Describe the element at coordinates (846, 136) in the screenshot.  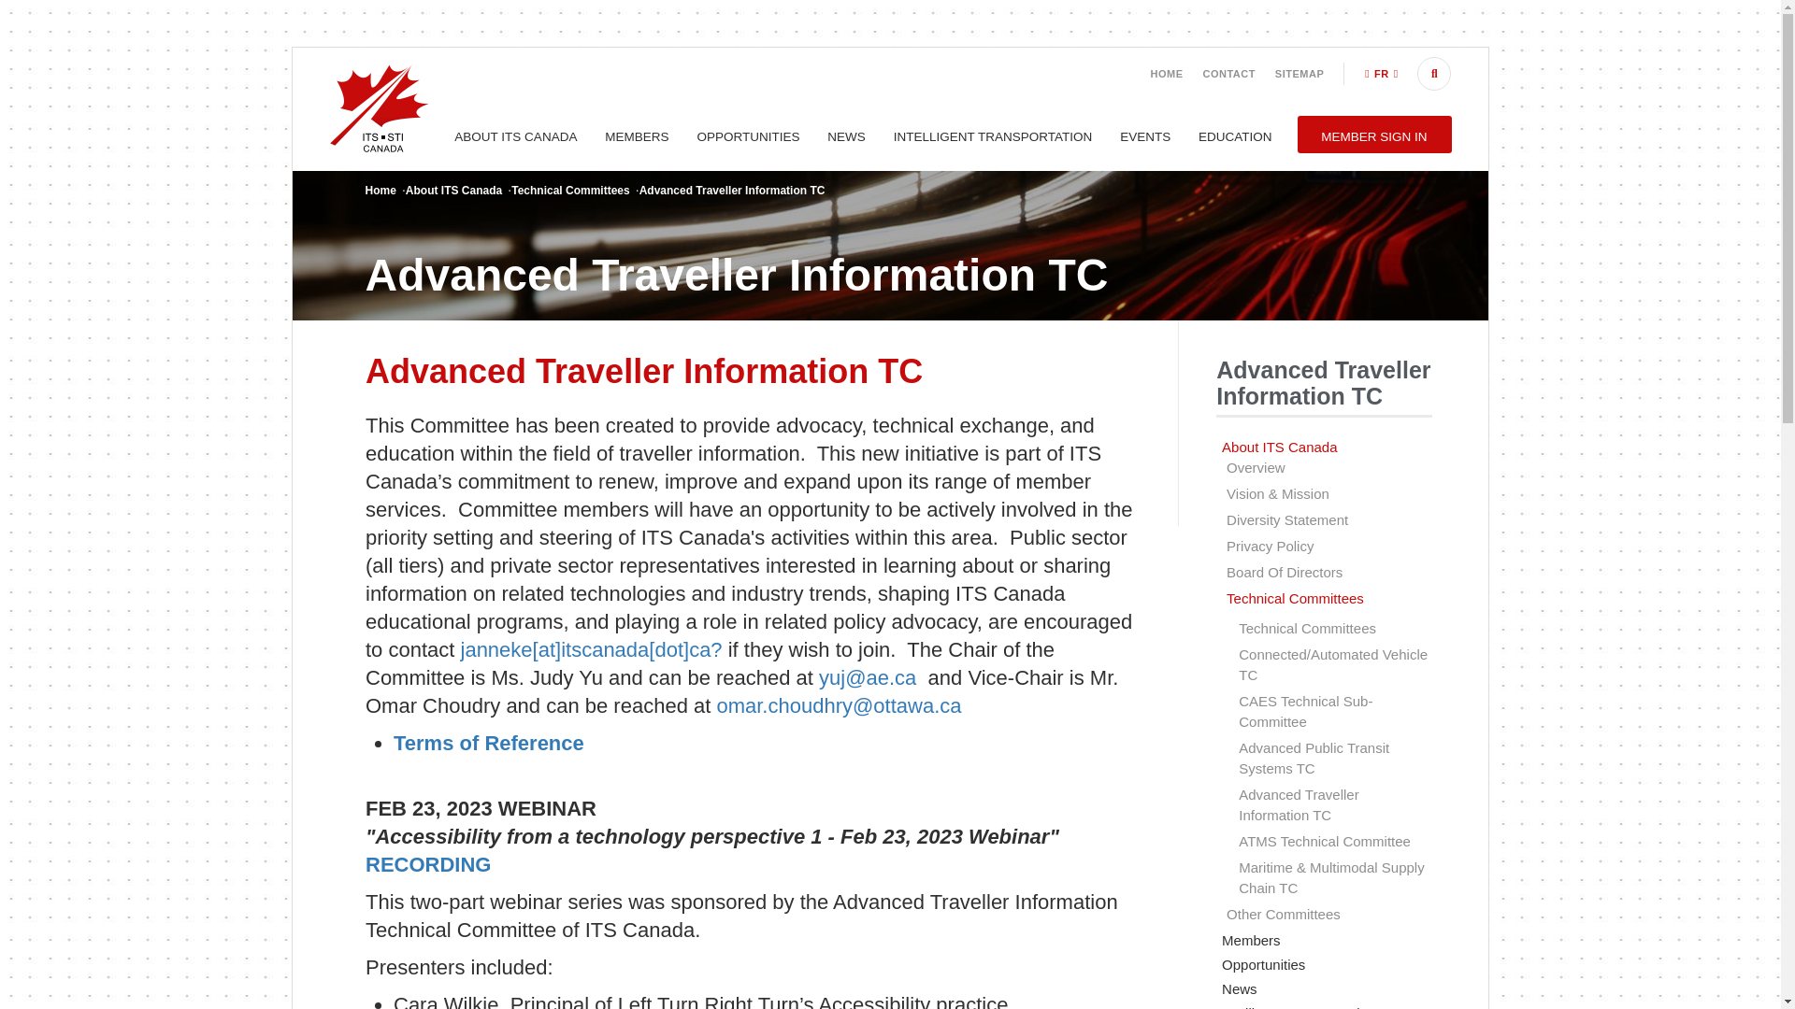
I see `NEWS` at that location.